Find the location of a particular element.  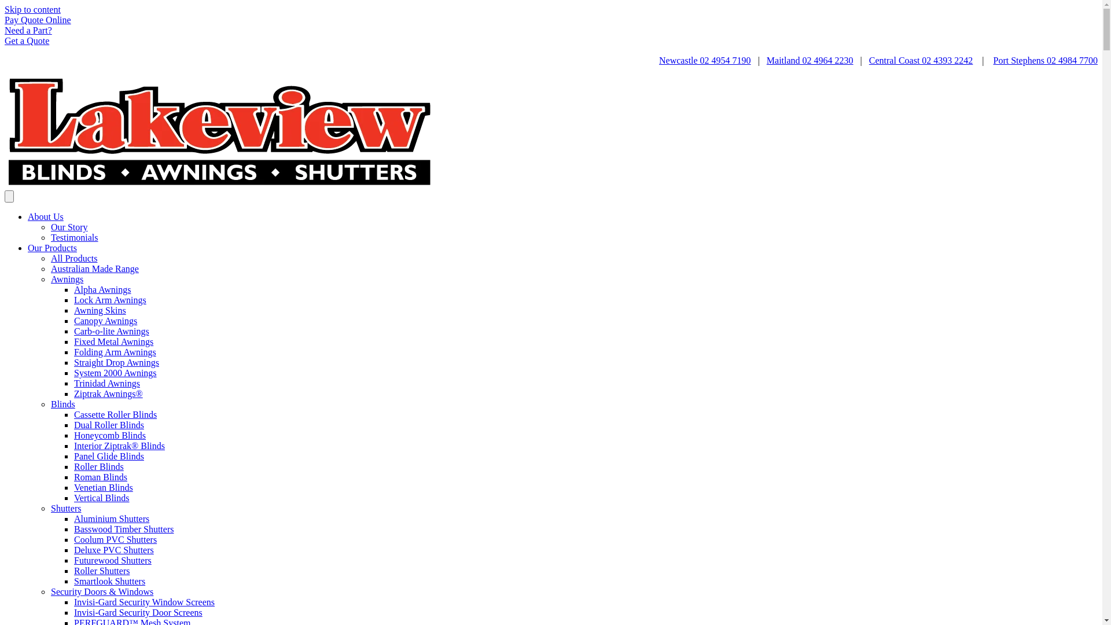

Futurewood Shutters is located at coordinates (113, 560).